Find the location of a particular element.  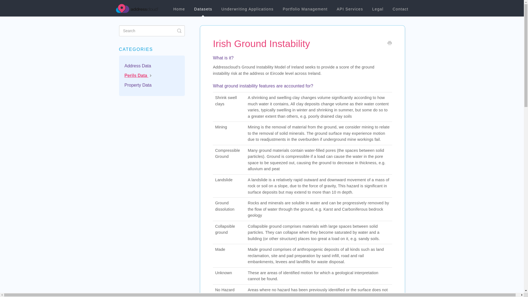

Portfolio Management is located at coordinates (305, 9).